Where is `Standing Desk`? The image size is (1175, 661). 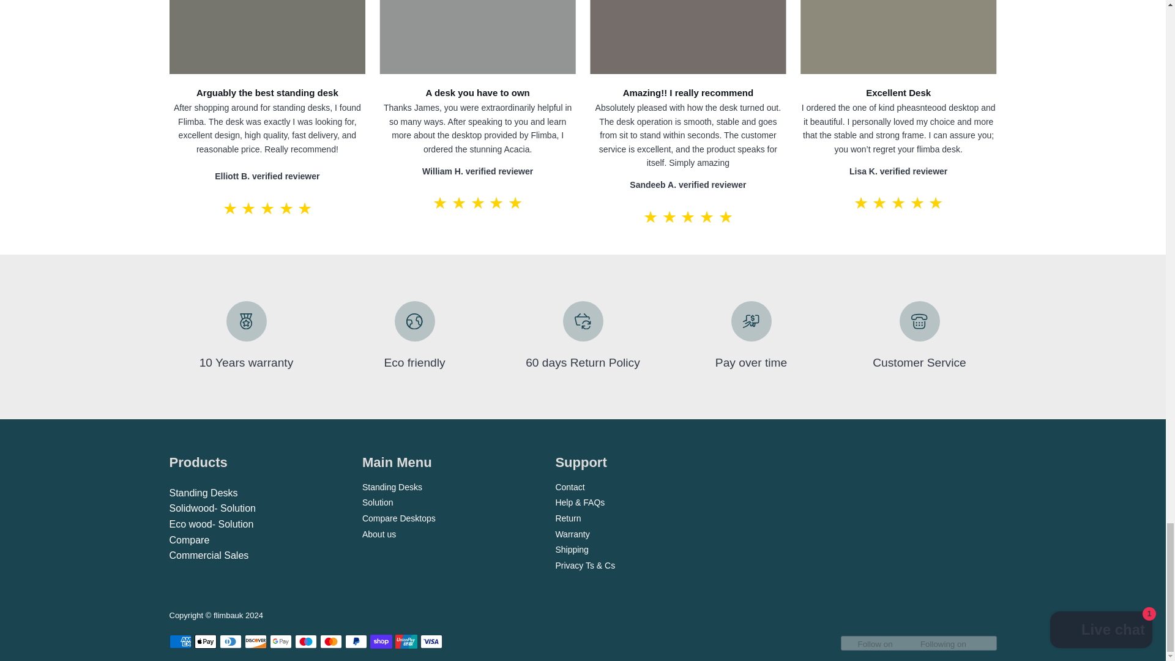 Standing Desk is located at coordinates (203, 493).